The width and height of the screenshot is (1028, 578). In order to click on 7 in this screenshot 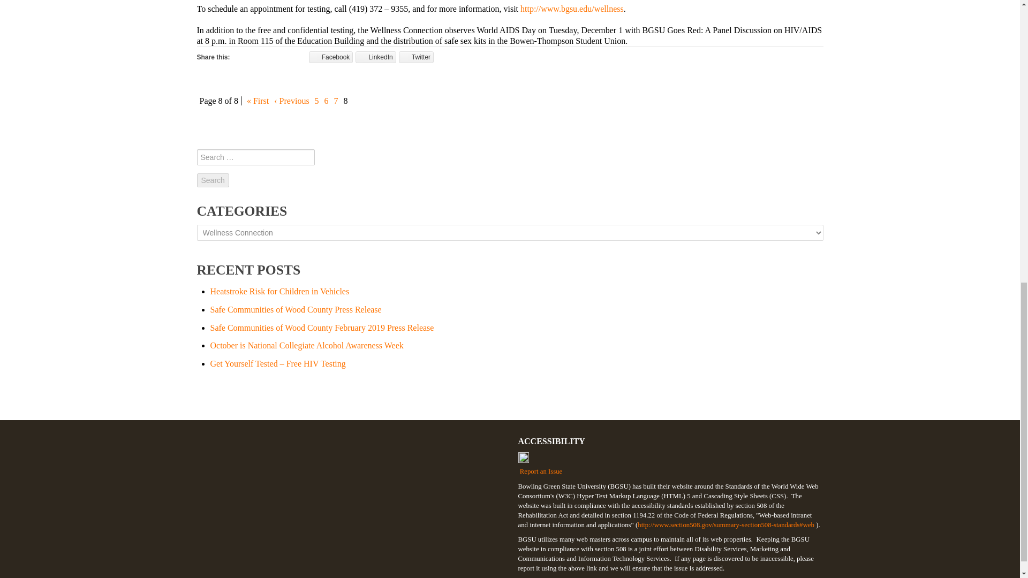, I will do `click(336, 101)`.